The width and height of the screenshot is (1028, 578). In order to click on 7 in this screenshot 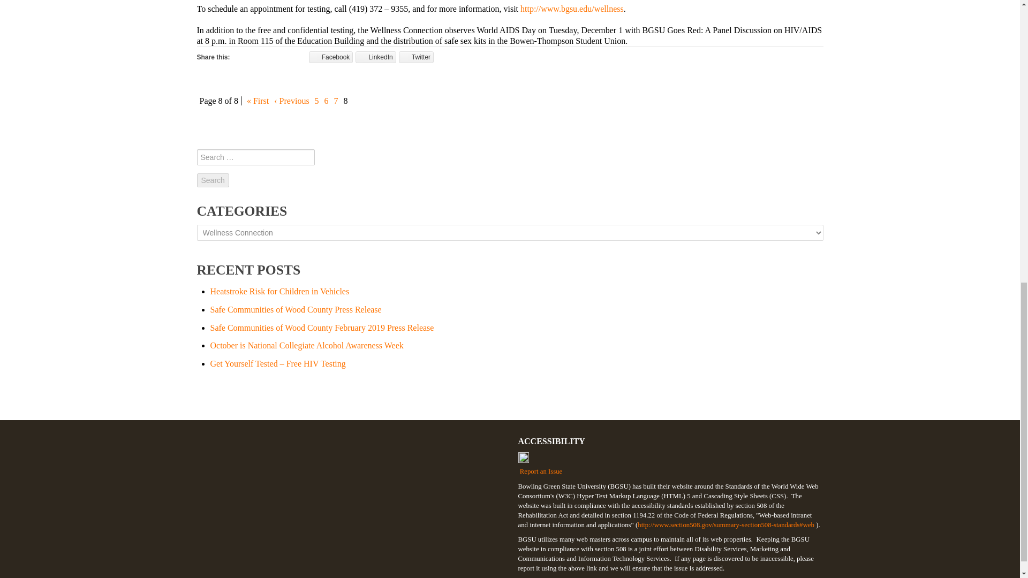, I will do `click(336, 101)`.